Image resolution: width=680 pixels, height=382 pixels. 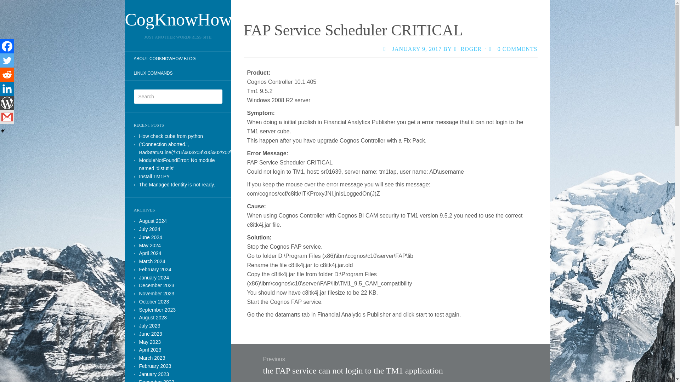 I want to click on July 2024, so click(x=149, y=229).